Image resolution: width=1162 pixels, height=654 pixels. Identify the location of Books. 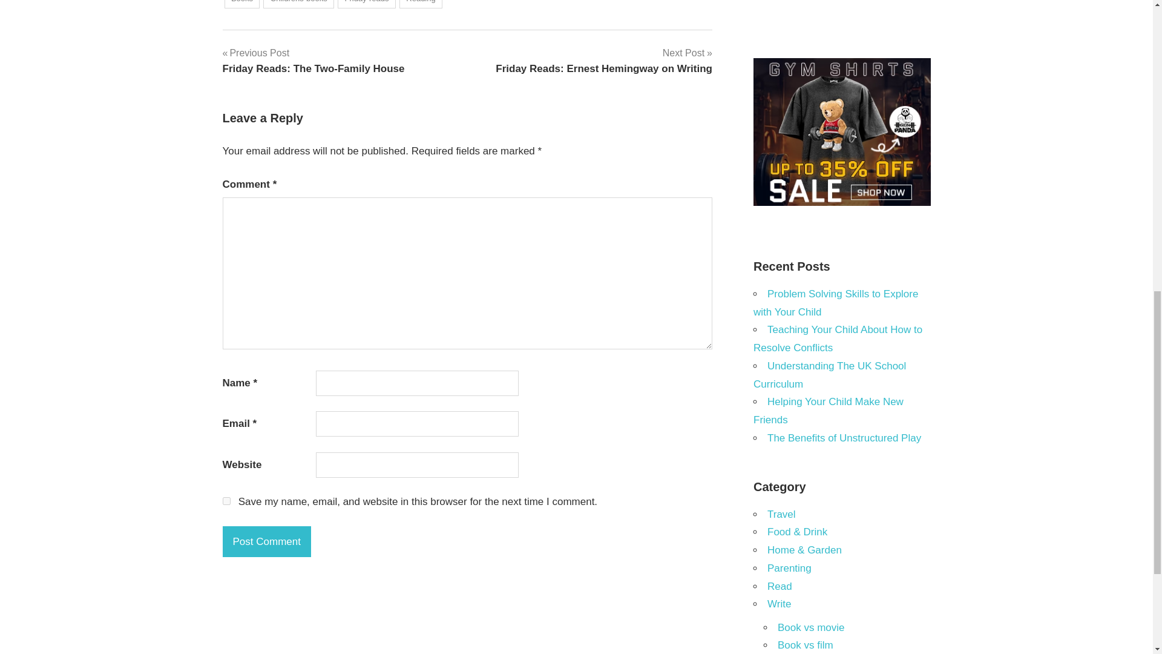
(829, 375).